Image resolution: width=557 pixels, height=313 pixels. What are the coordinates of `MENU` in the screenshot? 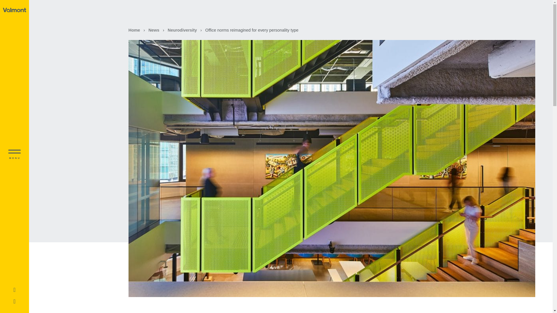 It's located at (15, 157).